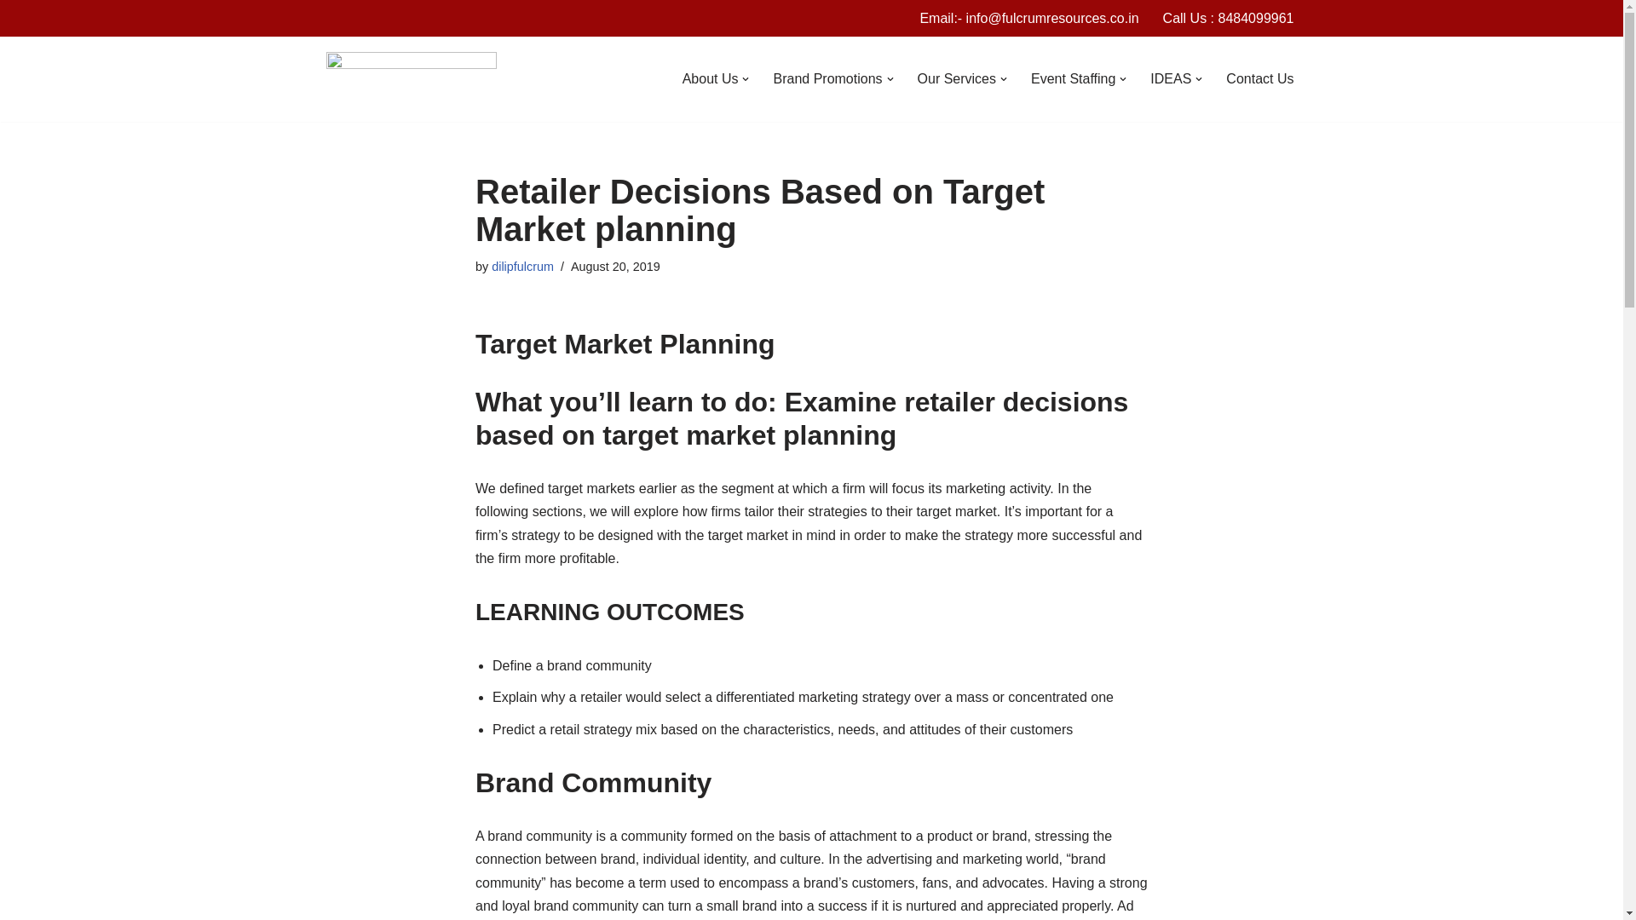  Describe the element at coordinates (523, 266) in the screenshot. I see `Posts by dilipfulcrum` at that location.